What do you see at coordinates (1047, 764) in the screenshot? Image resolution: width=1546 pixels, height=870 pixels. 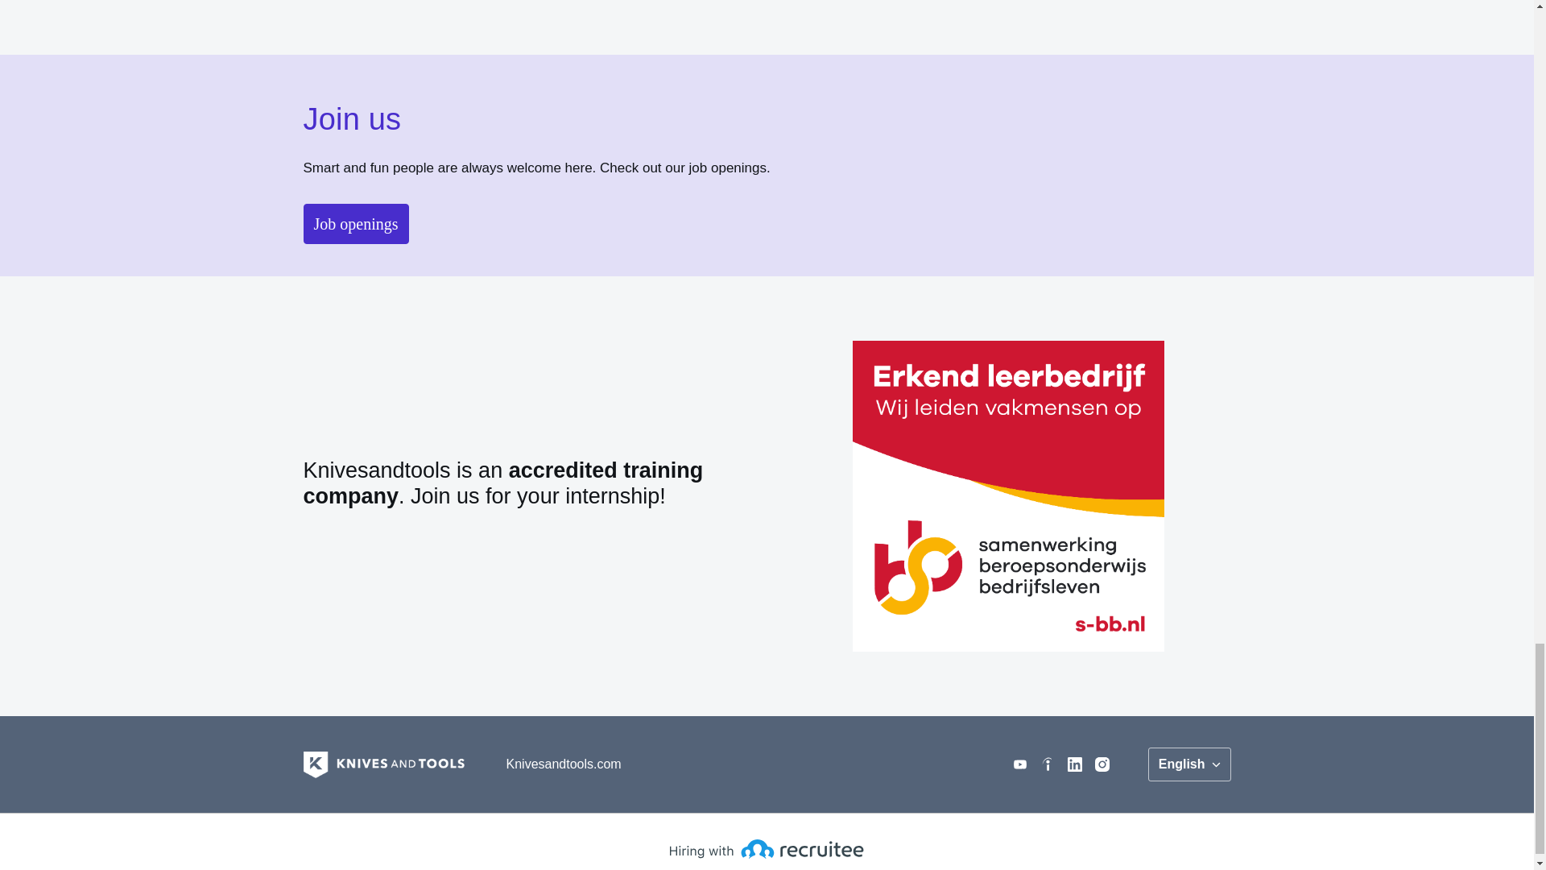 I see `indeed` at bounding box center [1047, 764].